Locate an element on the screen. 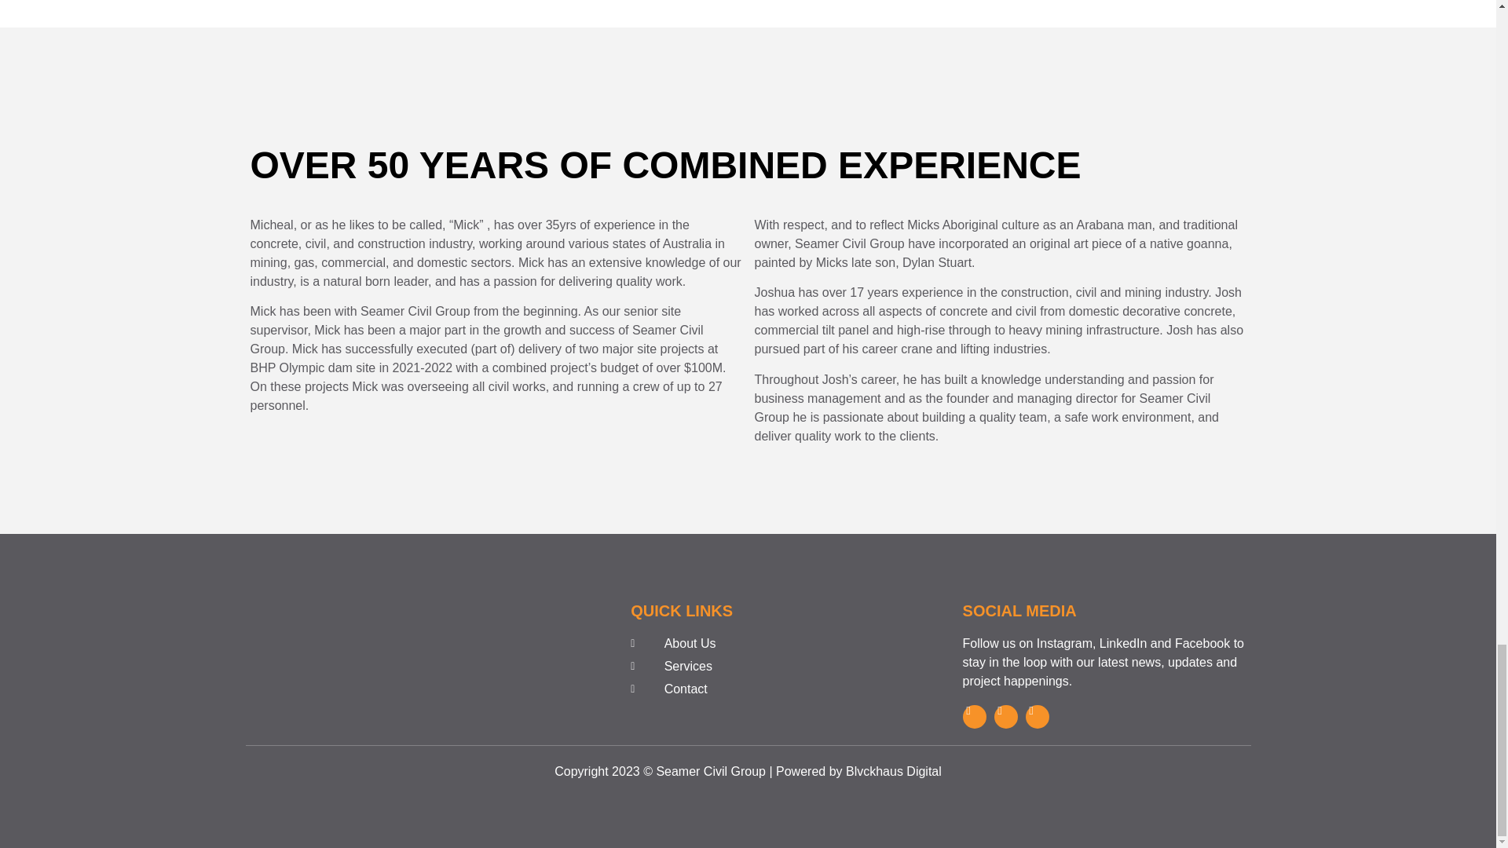  Blvckhaus Digital is located at coordinates (894, 771).